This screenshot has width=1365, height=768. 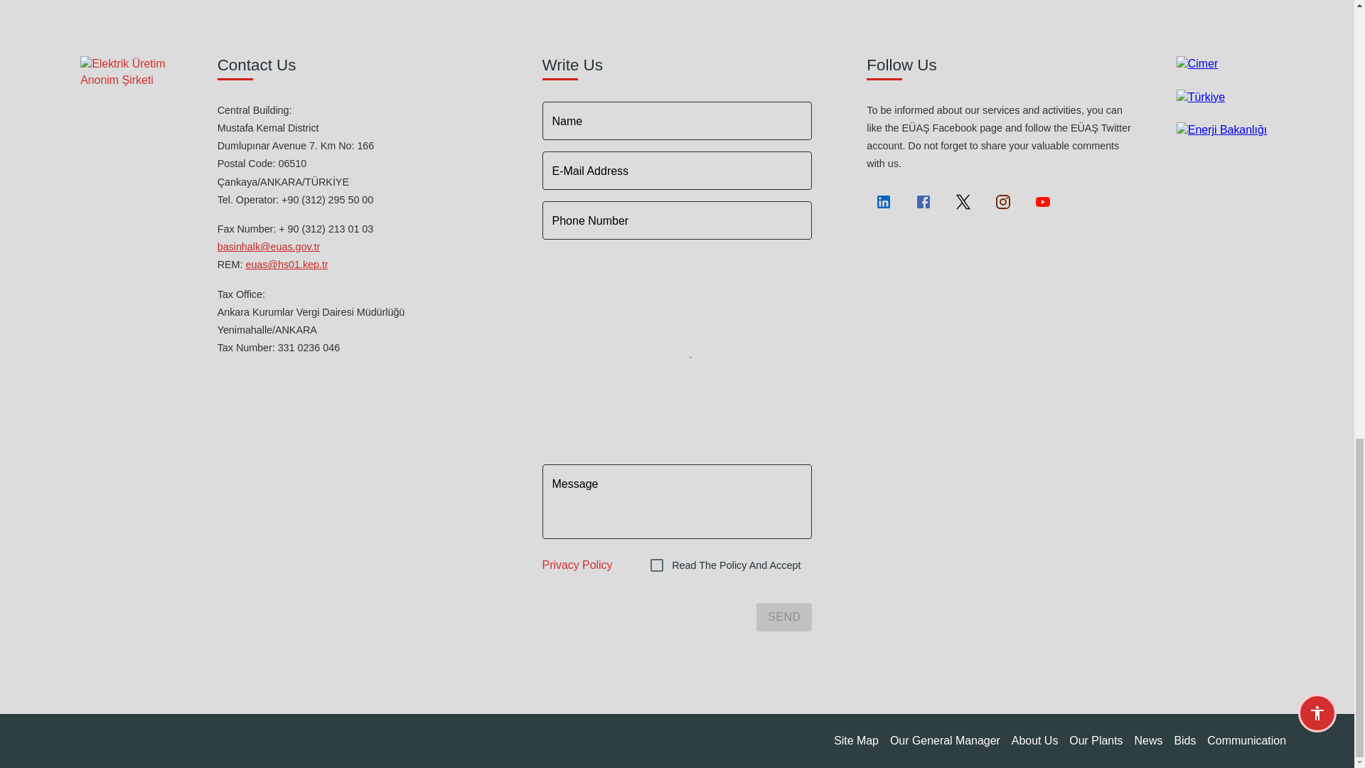 I want to click on News, so click(x=1148, y=741).